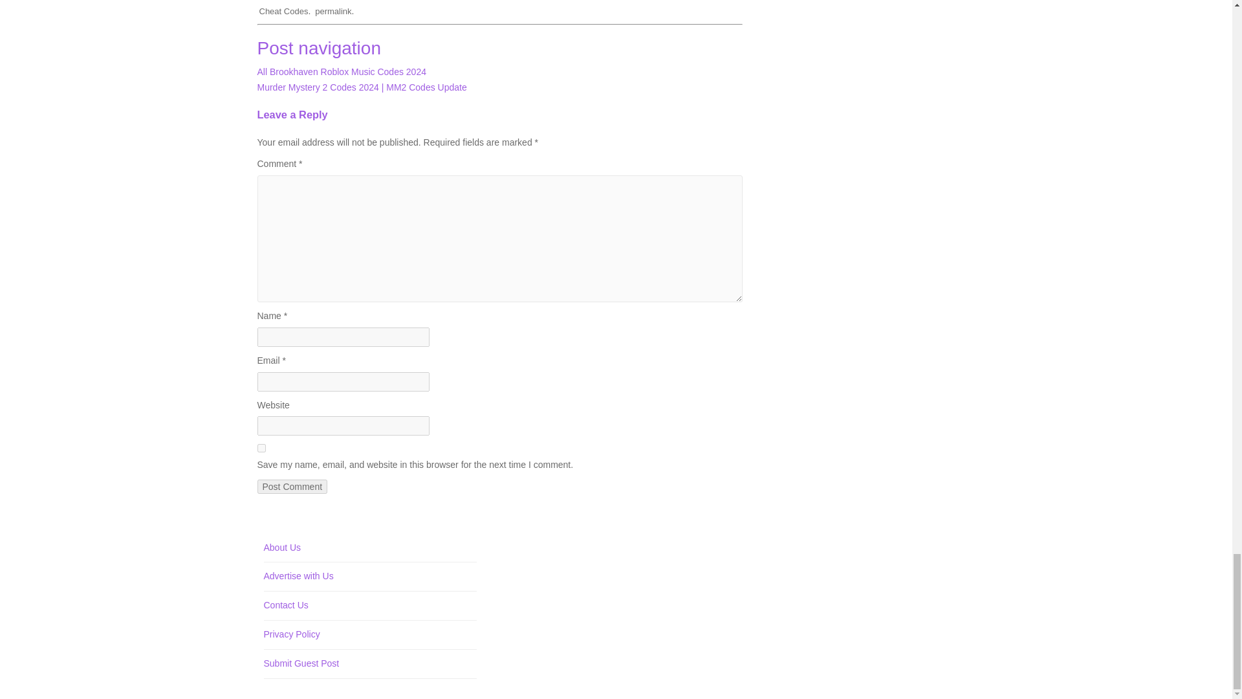  What do you see at coordinates (283, 10) in the screenshot?
I see `Cheat Codes` at bounding box center [283, 10].